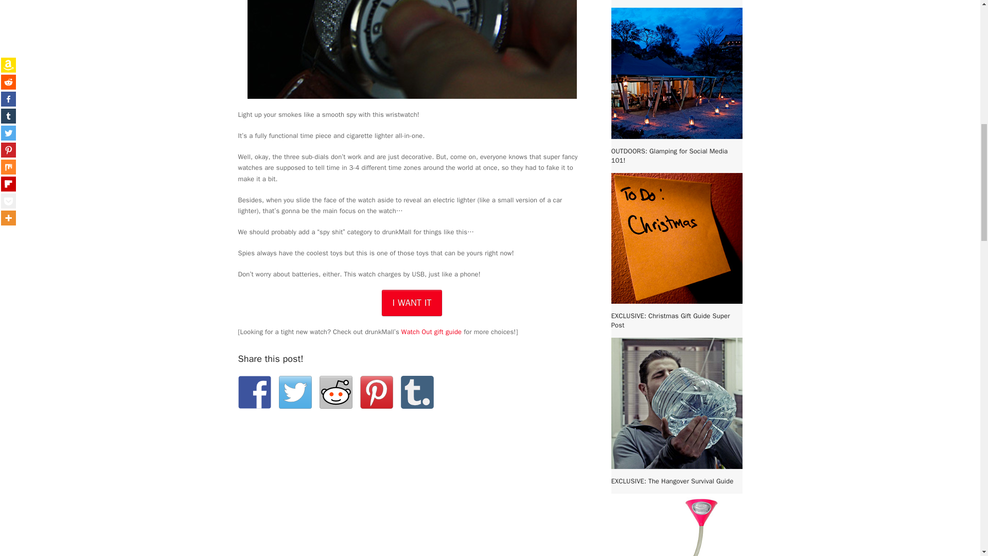 The width and height of the screenshot is (988, 556). Describe the element at coordinates (336, 392) in the screenshot. I see `Submit!` at that location.